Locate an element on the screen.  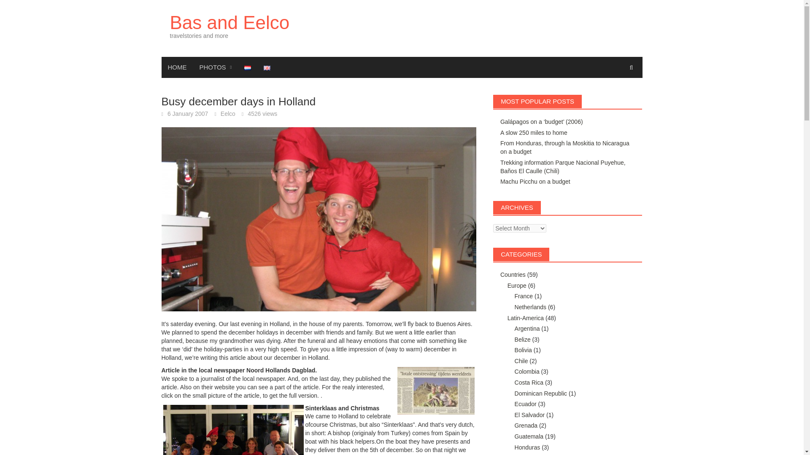
From Honduras, through la Moskitia to Nicaragua on a budget is located at coordinates (564, 147).